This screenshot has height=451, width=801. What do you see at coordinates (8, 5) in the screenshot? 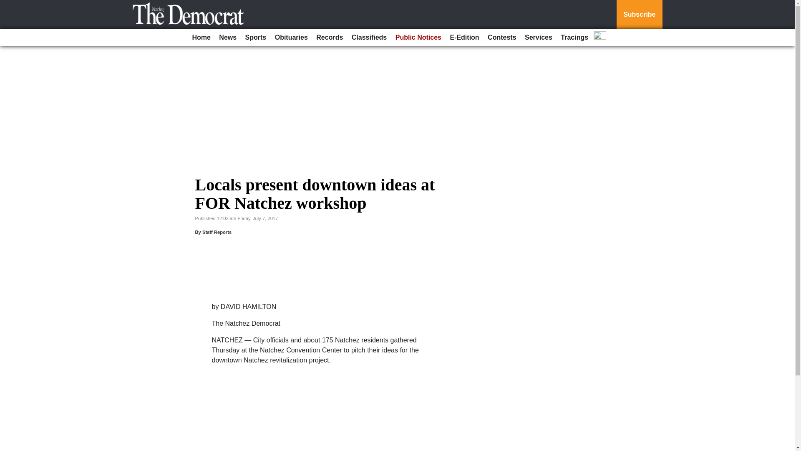
I see `Go` at bounding box center [8, 5].